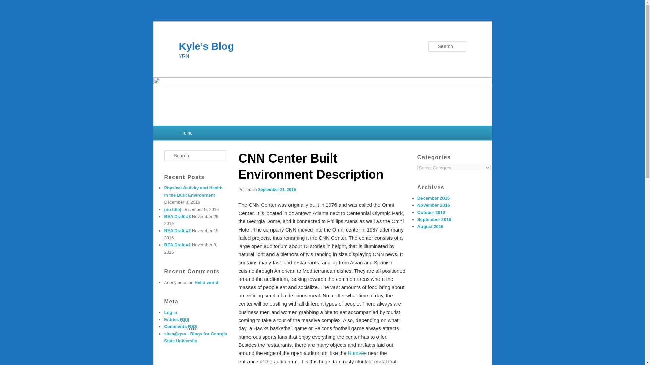  What do you see at coordinates (184, 320) in the screenshot?
I see `Really Simple Syndication` at bounding box center [184, 320].